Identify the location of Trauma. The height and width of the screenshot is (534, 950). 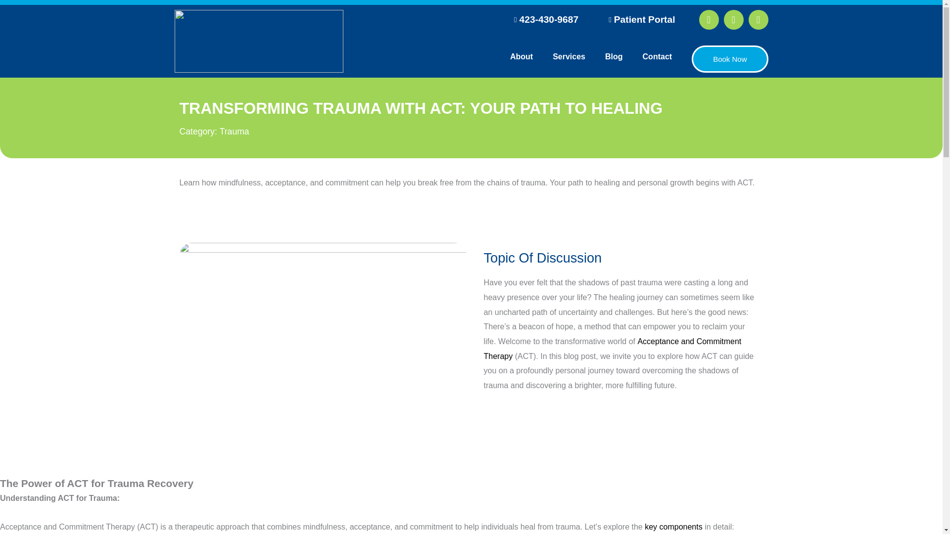
(234, 132).